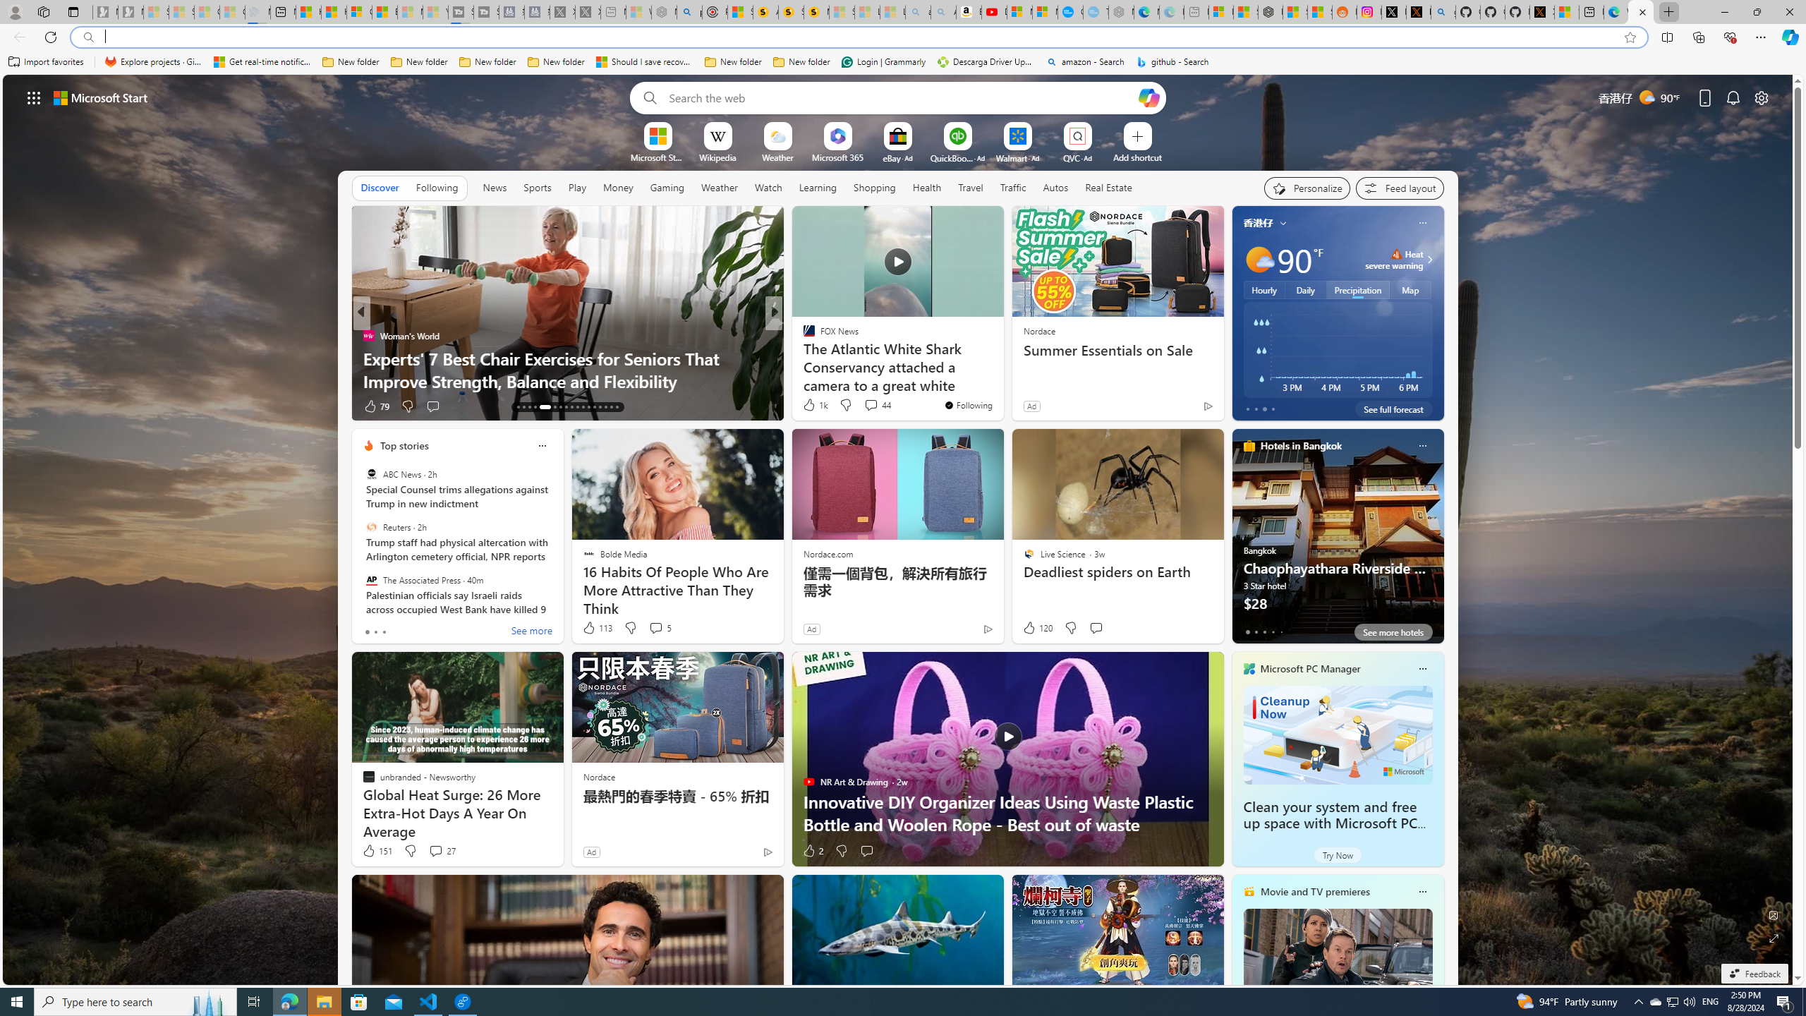 Image resolution: width=1806 pixels, height=1016 pixels. Describe the element at coordinates (1036, 628) in the screenshot. I see `120 Like` at that location.